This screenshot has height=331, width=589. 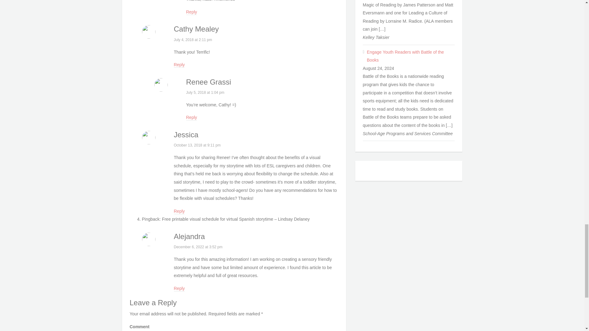 What do you see at coordinates (191, 118) in the screenshot?
I see `Reply` at bounding box center [191, 118].